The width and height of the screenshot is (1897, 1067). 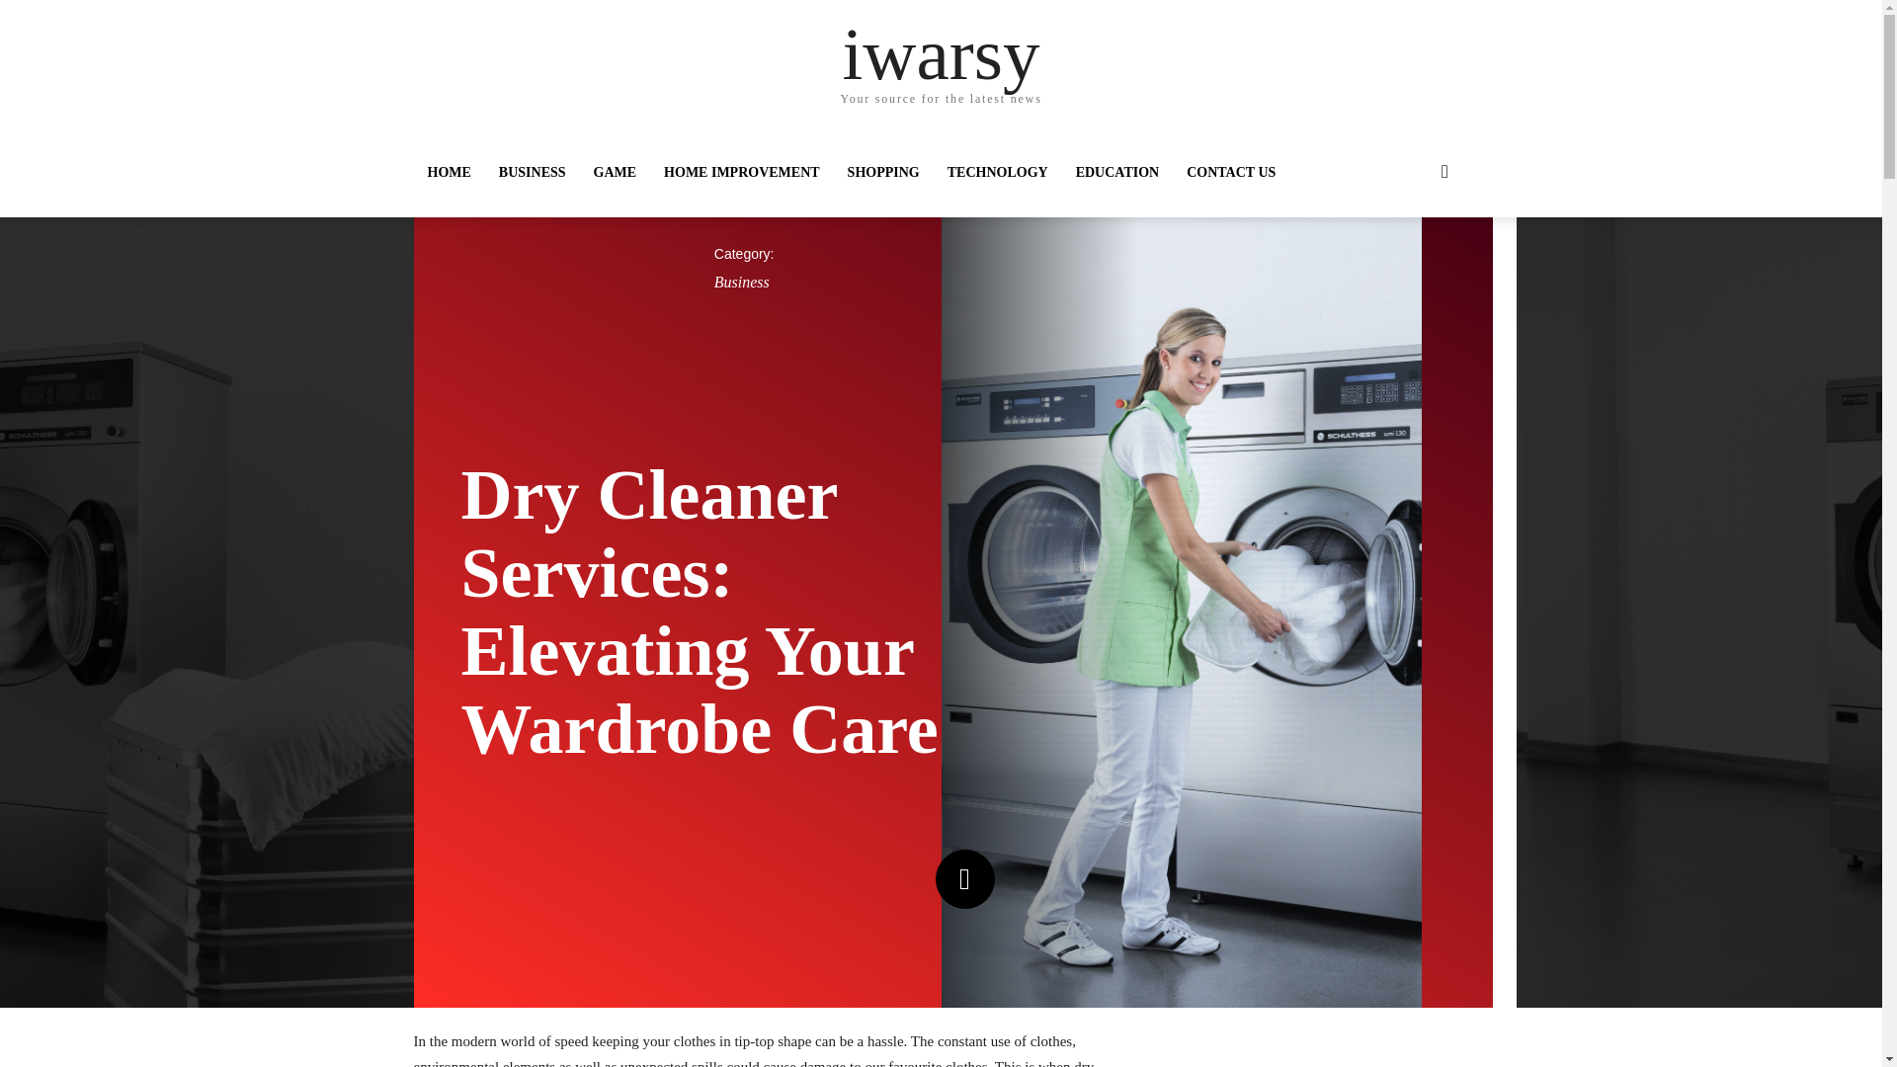 I want to click on CONTACT US, so click(x=1231, y=172).